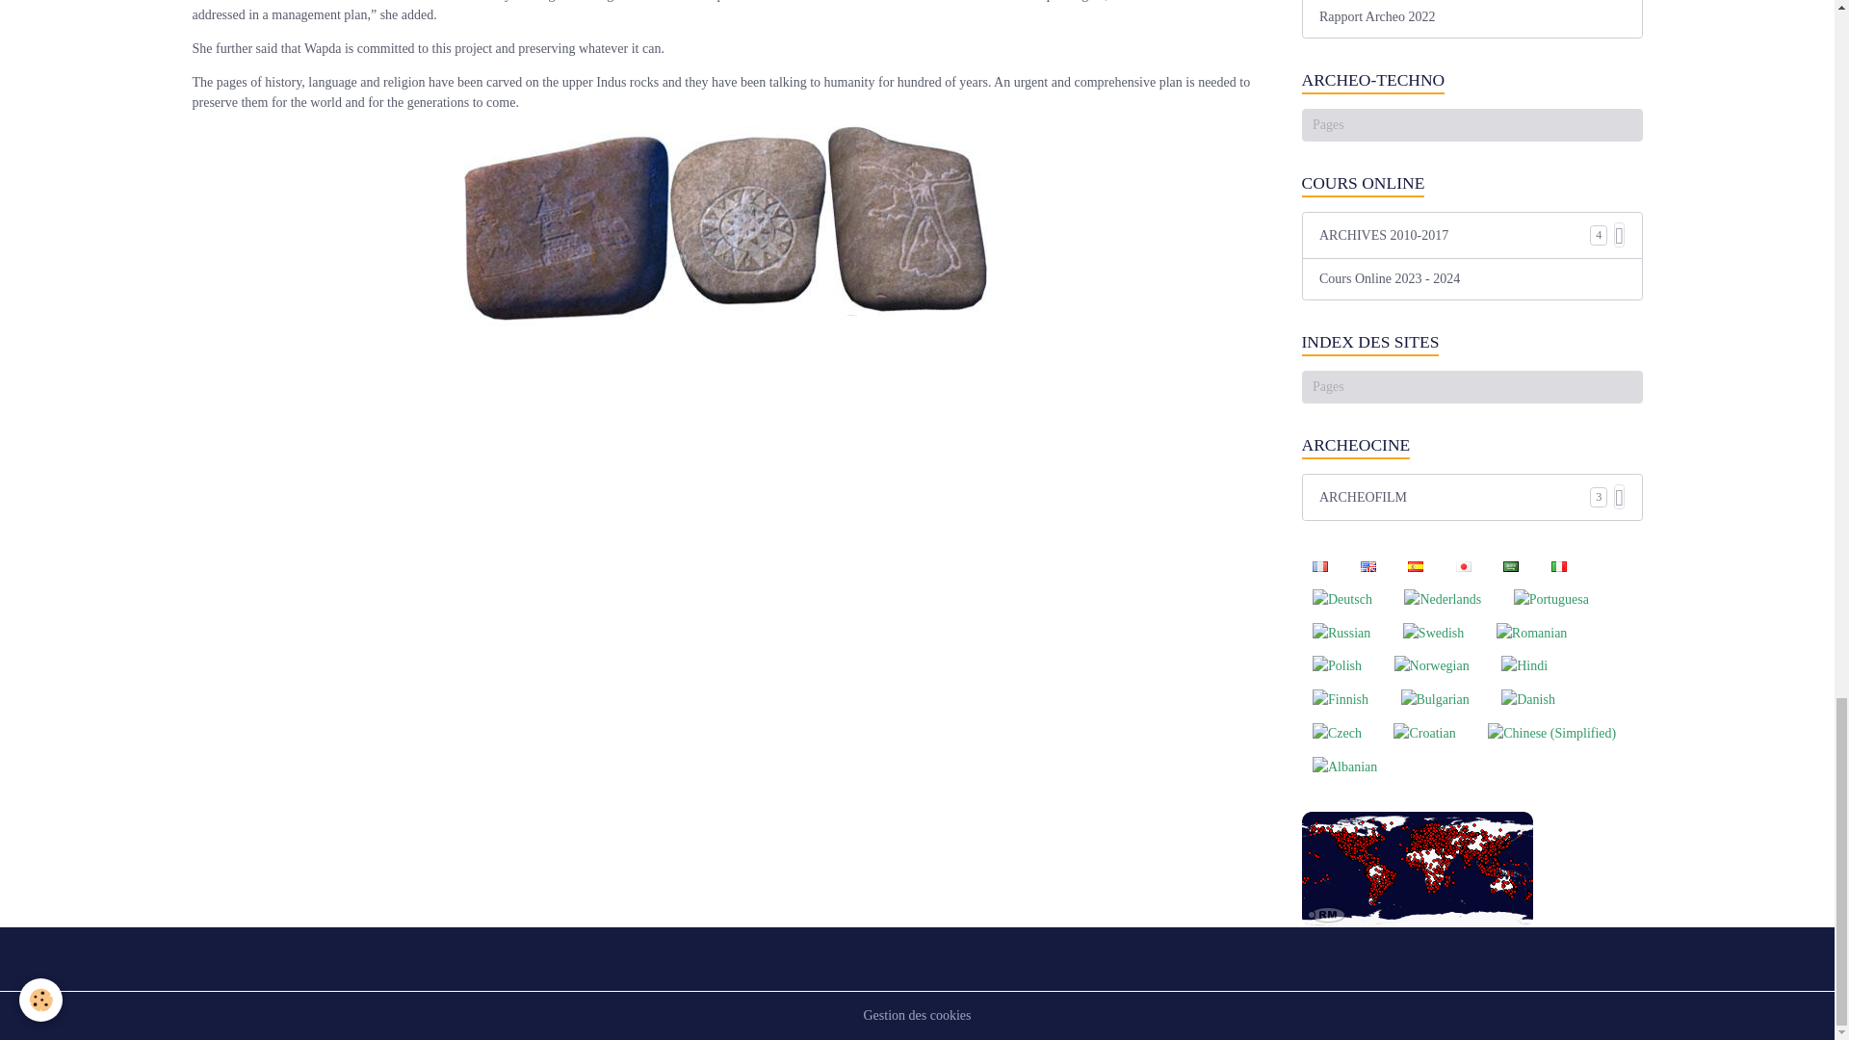  Describe the element at coordinates (1337, 732) in the screenshot. I see `Czech` at that location.